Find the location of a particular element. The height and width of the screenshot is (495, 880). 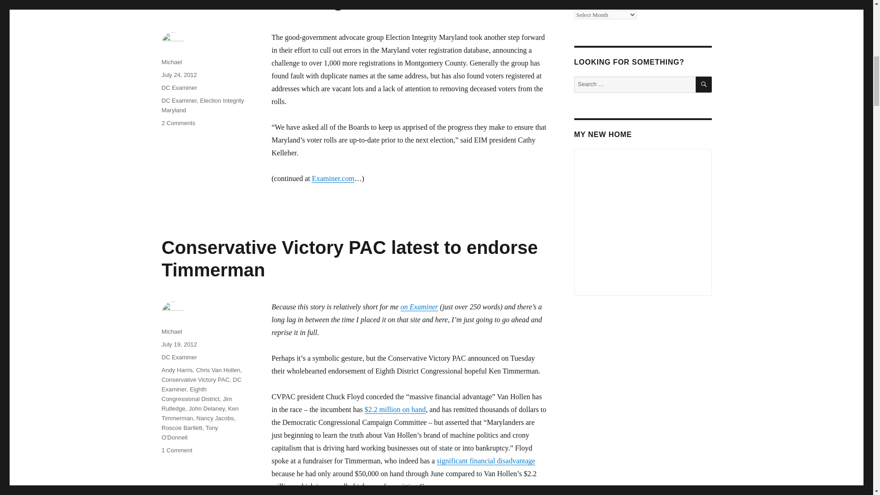

DC Examiner is located at coordinates (201, 384).